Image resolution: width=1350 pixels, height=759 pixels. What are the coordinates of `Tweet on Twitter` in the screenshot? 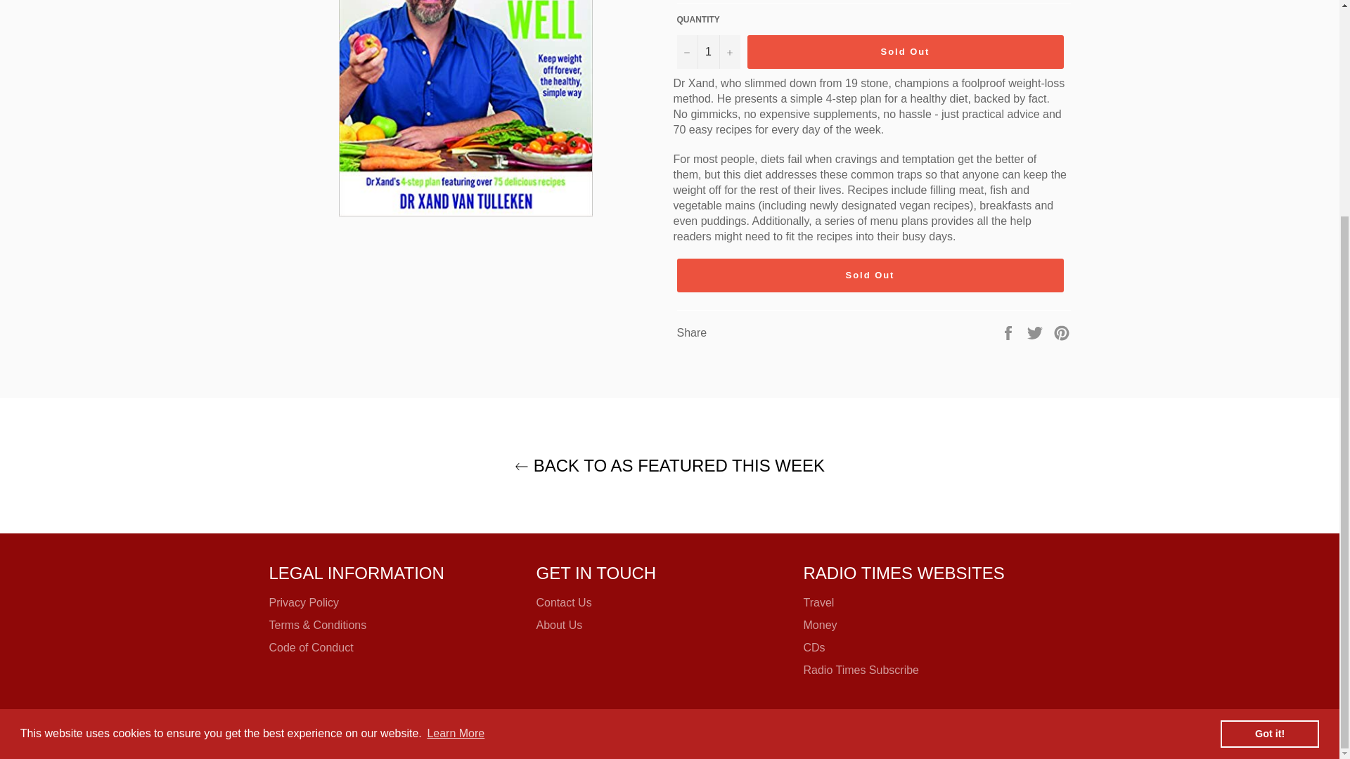 It's located at (1036, 332).